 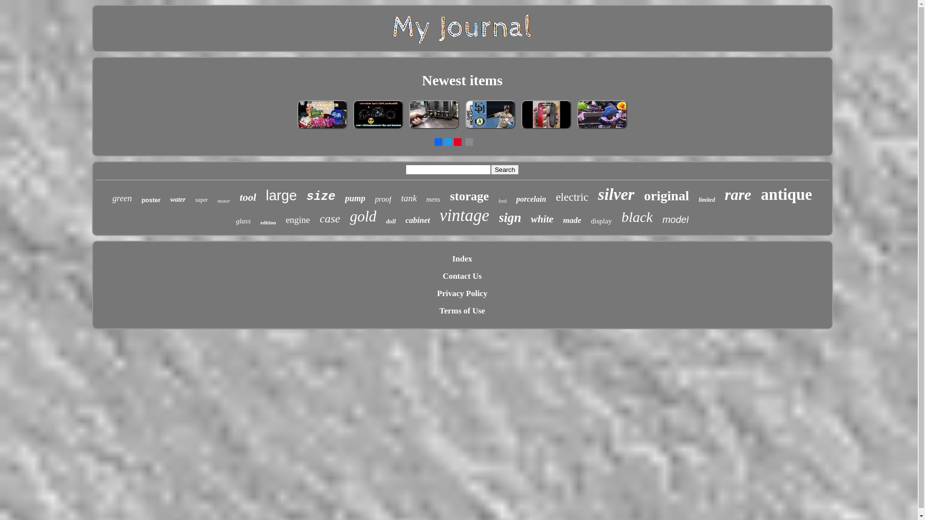 I want to click on pump, so click(x=355, y=198).